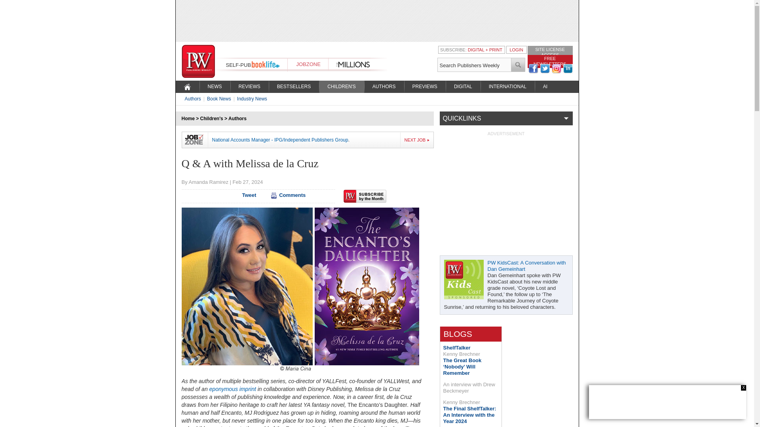 The image size is (760, 427). Describe the element at coordinates (549, 52) in the screenshot. I see `SITE LICENSE ACCESS` at that location.